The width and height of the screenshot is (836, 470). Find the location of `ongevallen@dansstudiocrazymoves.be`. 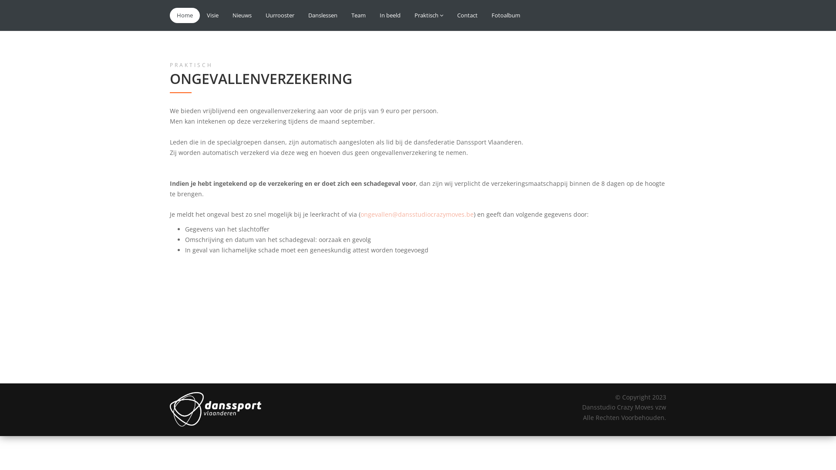

ongevallen@dansstudiocrazymoves.be is located at coordinates (417, 214).